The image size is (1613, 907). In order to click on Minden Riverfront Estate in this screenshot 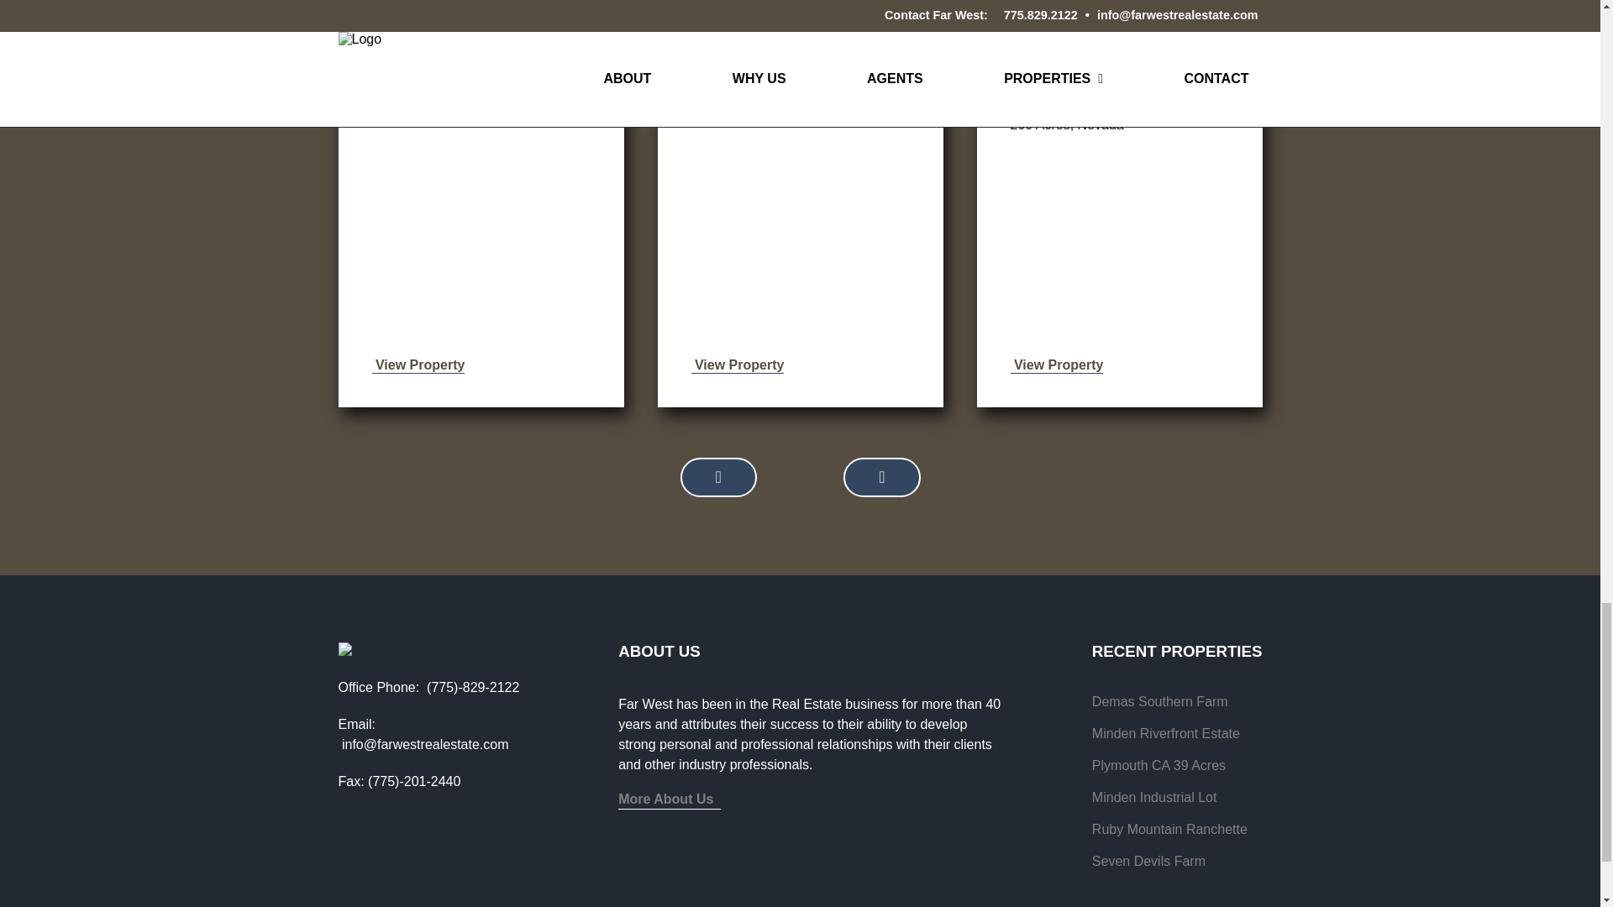, I will do `click(1166, 734)`.